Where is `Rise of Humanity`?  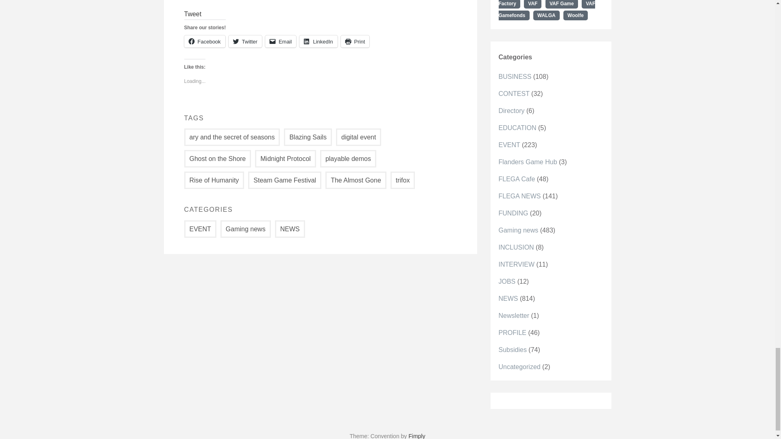
Rise of Humanity is located at coordinates (214, 180).